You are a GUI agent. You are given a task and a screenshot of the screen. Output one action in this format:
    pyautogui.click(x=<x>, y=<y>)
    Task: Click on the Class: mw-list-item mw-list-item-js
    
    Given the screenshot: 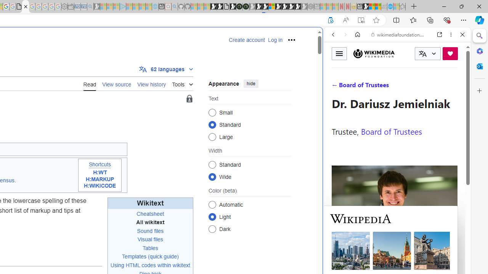 What is the action you would take?
    pyautogui.click(x=249, y=217)
    